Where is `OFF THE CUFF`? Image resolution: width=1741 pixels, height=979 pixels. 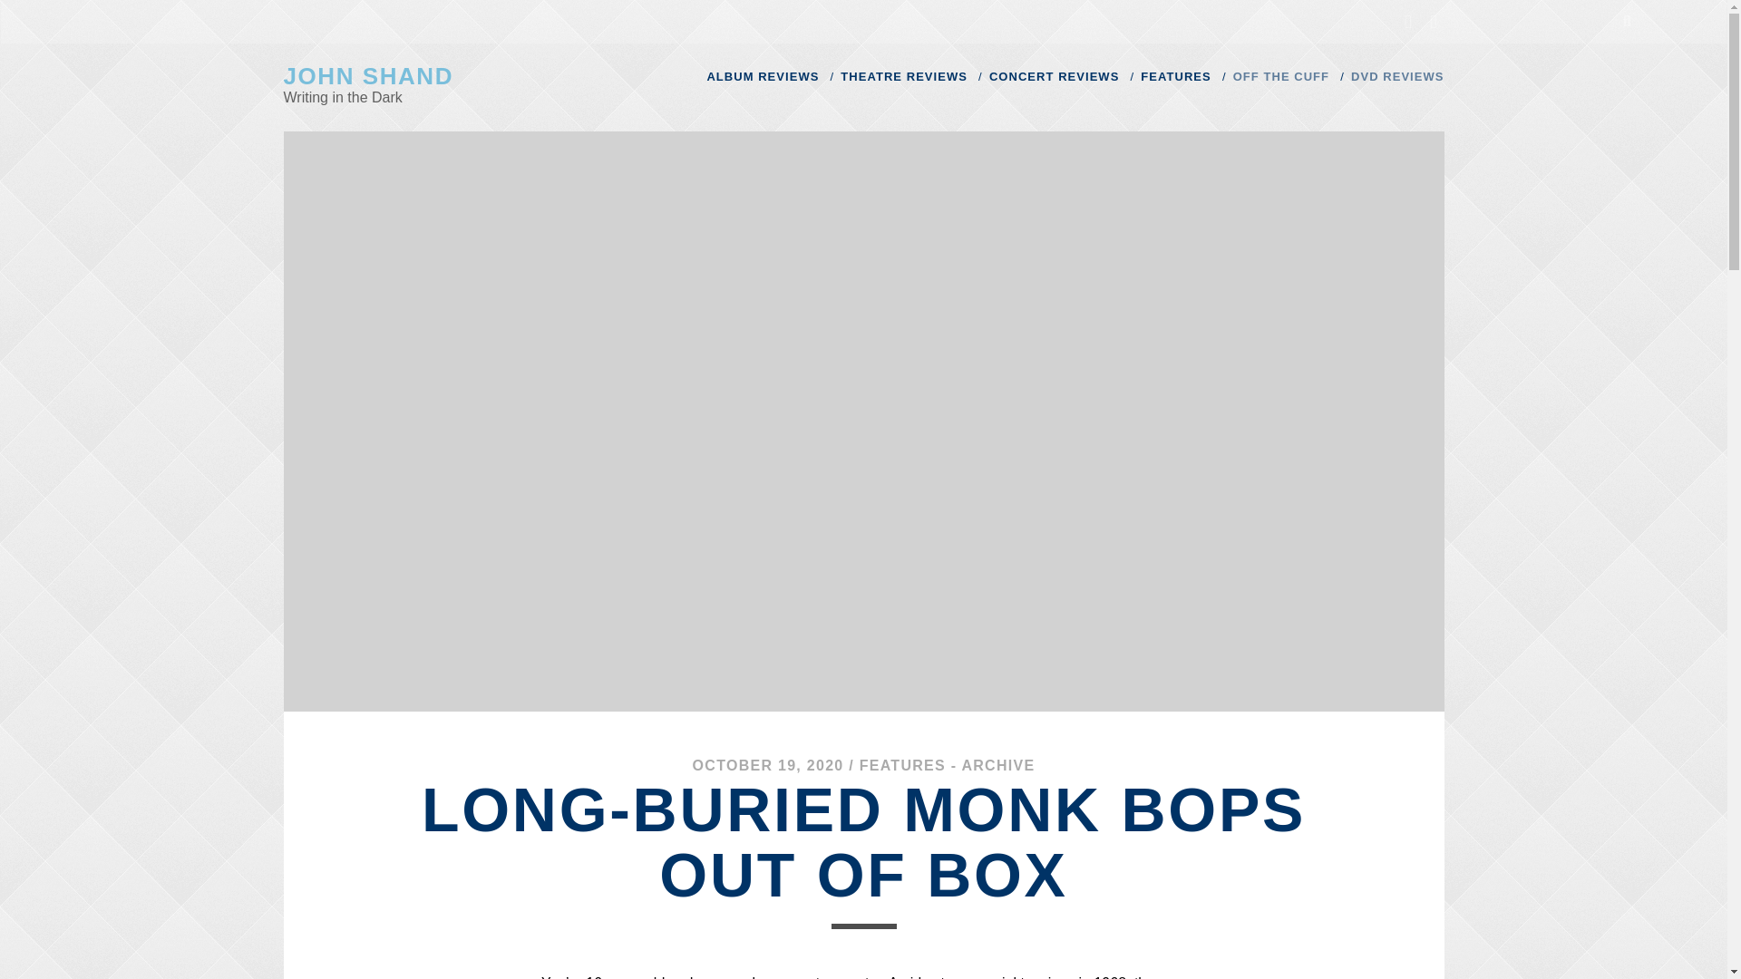 OFF THE CUFF is located at coordinates (1280, 77).